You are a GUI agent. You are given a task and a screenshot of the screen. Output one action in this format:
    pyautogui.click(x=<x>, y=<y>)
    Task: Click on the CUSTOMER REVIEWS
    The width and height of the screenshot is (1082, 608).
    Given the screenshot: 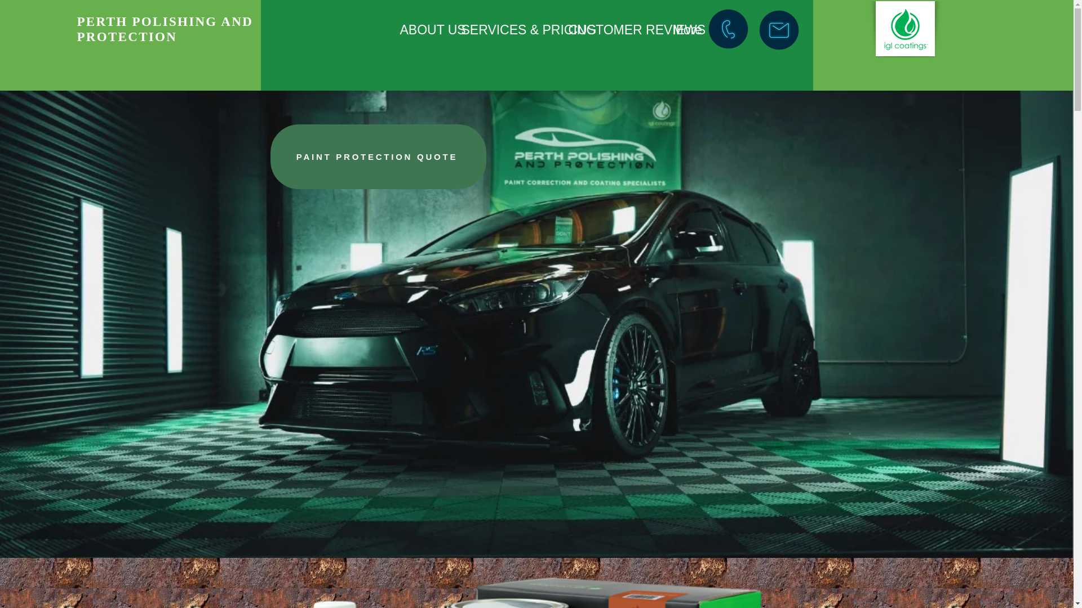 What is the action you would take?
    pyautogui.click(x=612, y=30)
    